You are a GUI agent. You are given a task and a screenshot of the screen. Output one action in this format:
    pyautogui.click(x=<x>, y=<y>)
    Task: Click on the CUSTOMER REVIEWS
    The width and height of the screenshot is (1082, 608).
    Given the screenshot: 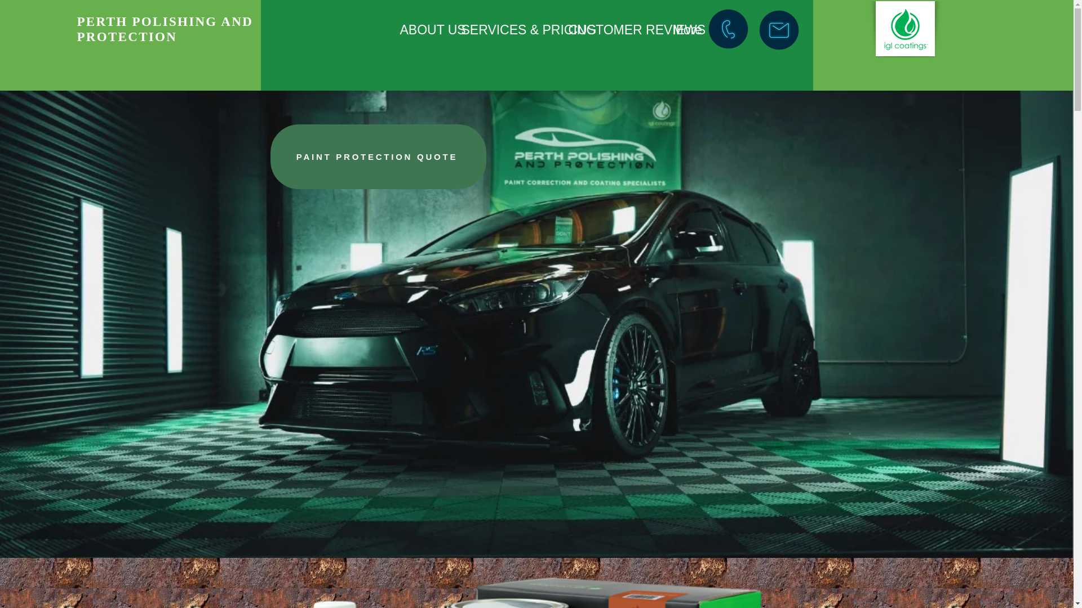 What is the action you would take?
    pyautogui.click(x=612, y=30)
    